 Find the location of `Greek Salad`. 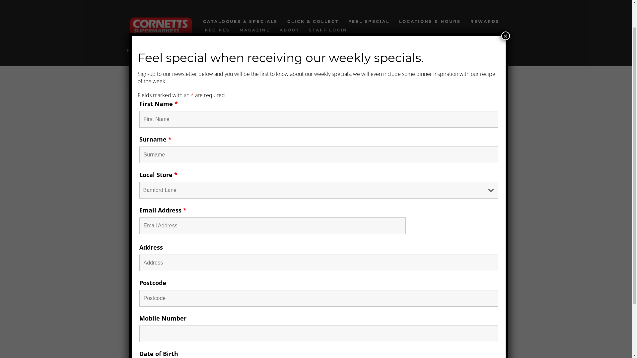

Greek Salad is located at coordinates (216, 205).